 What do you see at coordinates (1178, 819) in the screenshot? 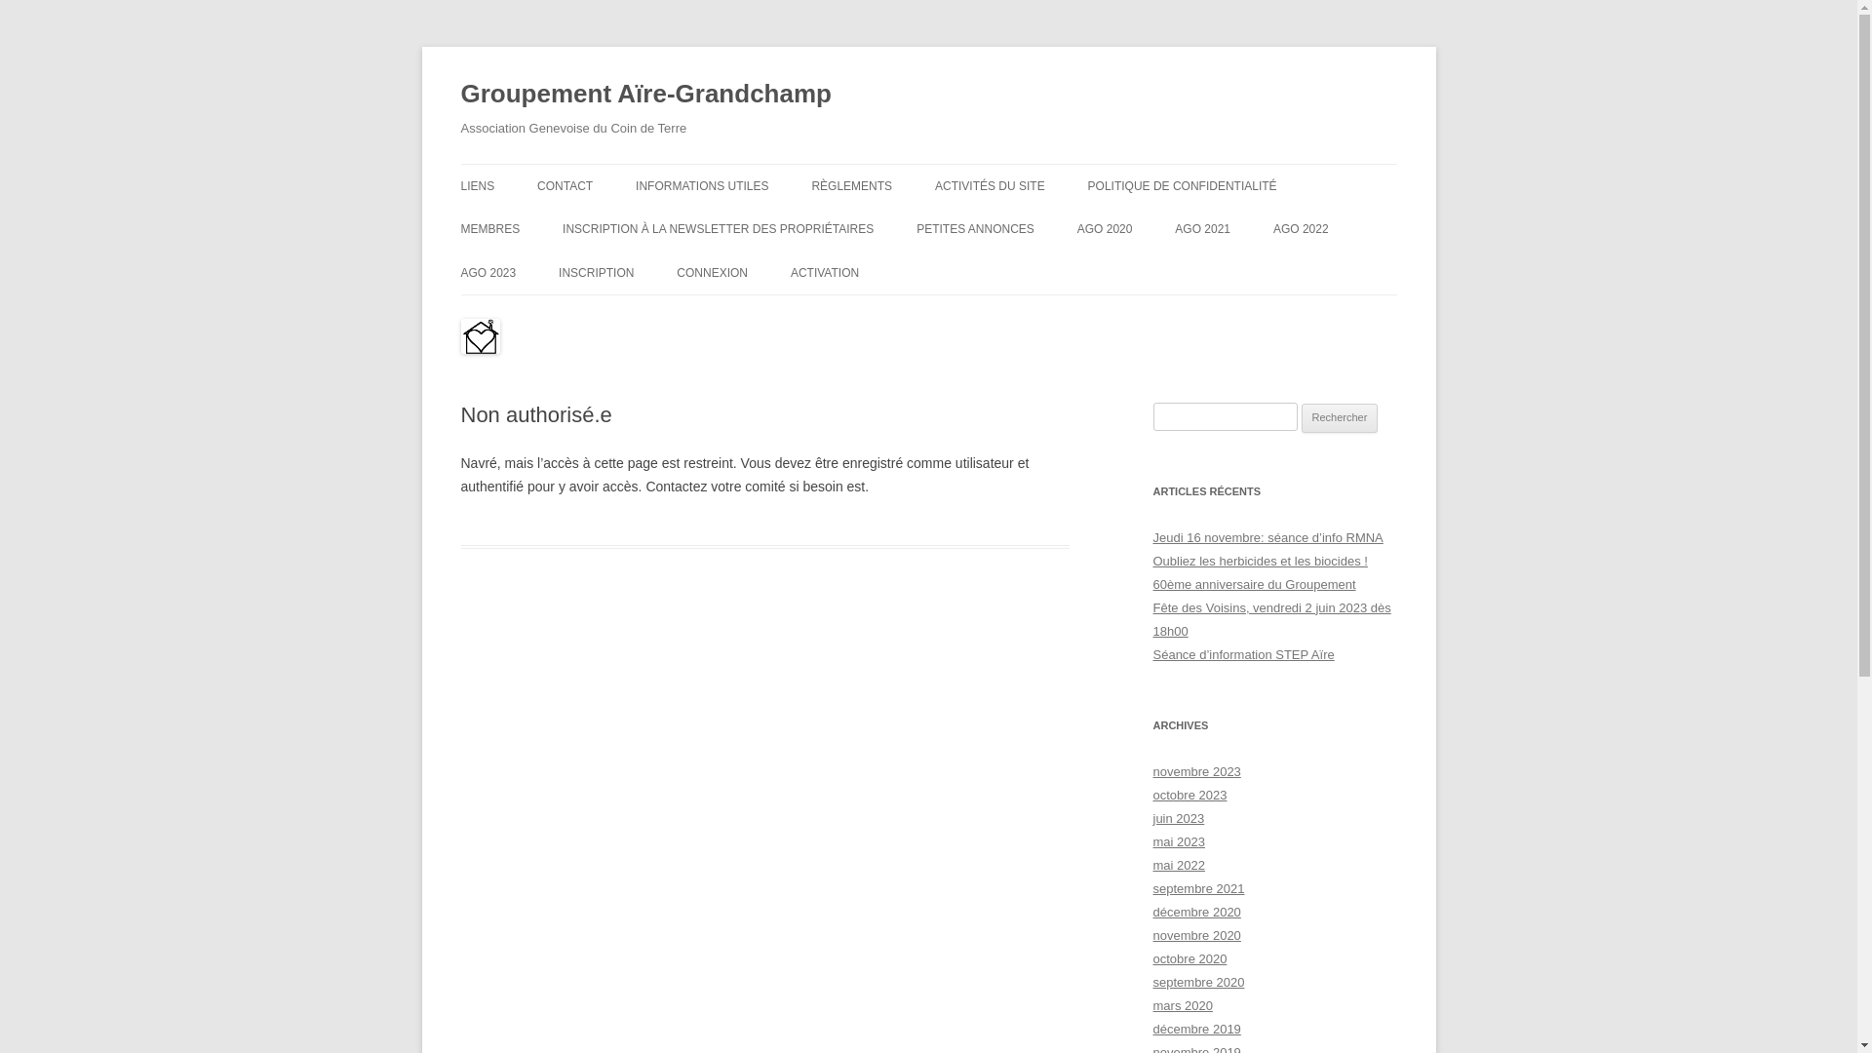
I see `juin 2023` at bounding box center [1178, 819].